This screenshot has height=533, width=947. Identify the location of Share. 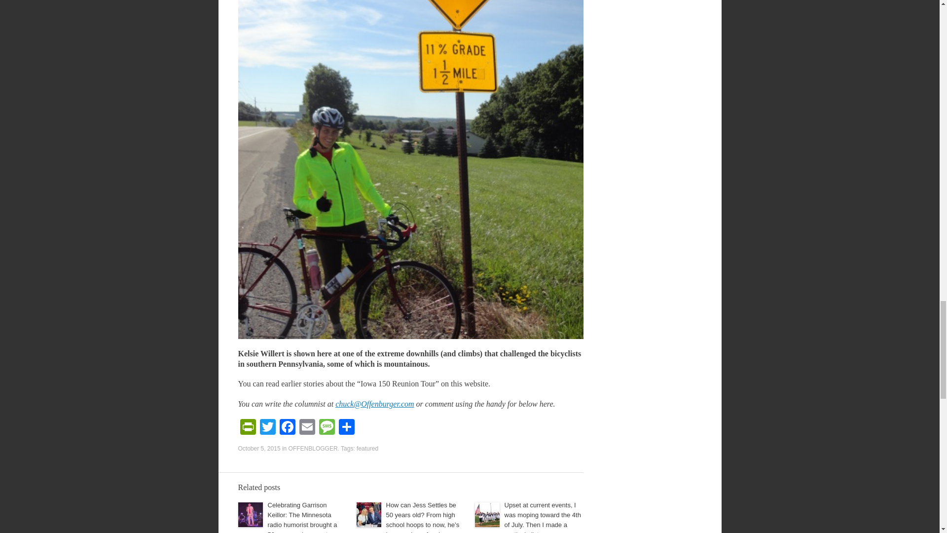
(346, 427).